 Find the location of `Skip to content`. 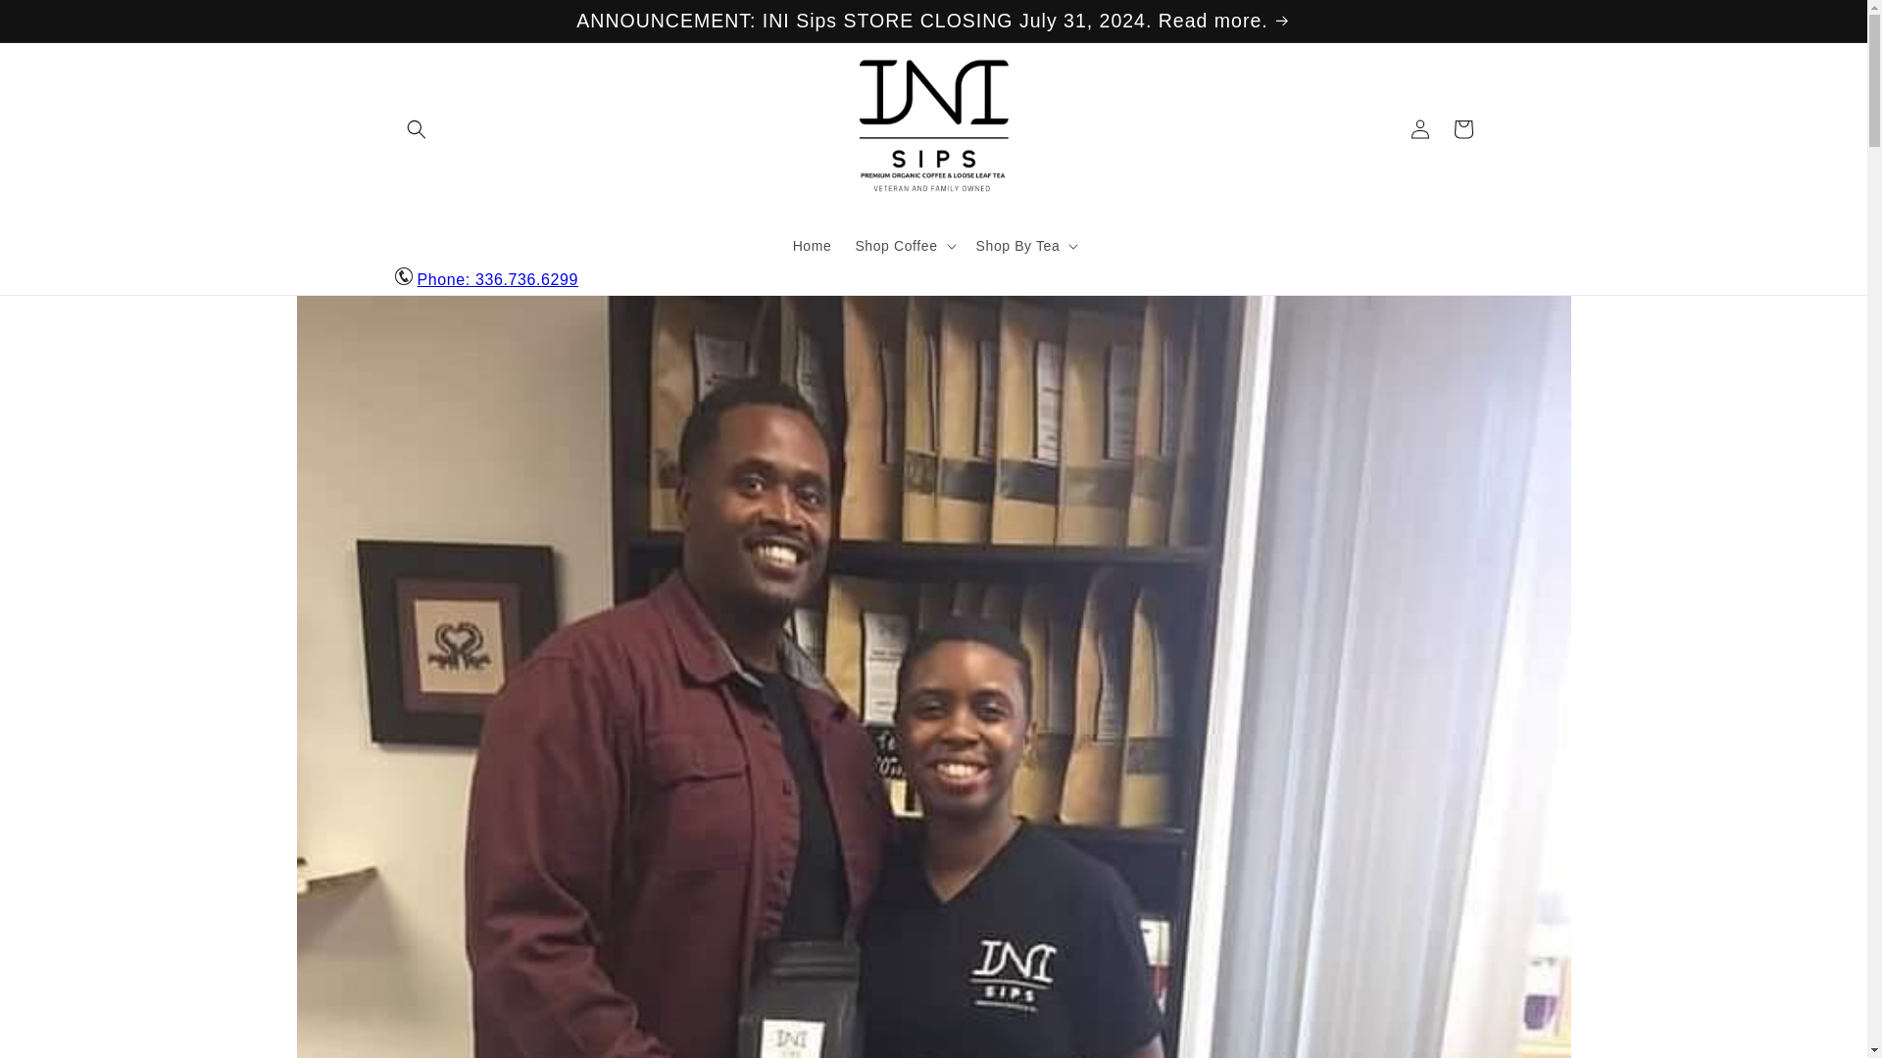

Skip to content is located at coordinates (59, 23).